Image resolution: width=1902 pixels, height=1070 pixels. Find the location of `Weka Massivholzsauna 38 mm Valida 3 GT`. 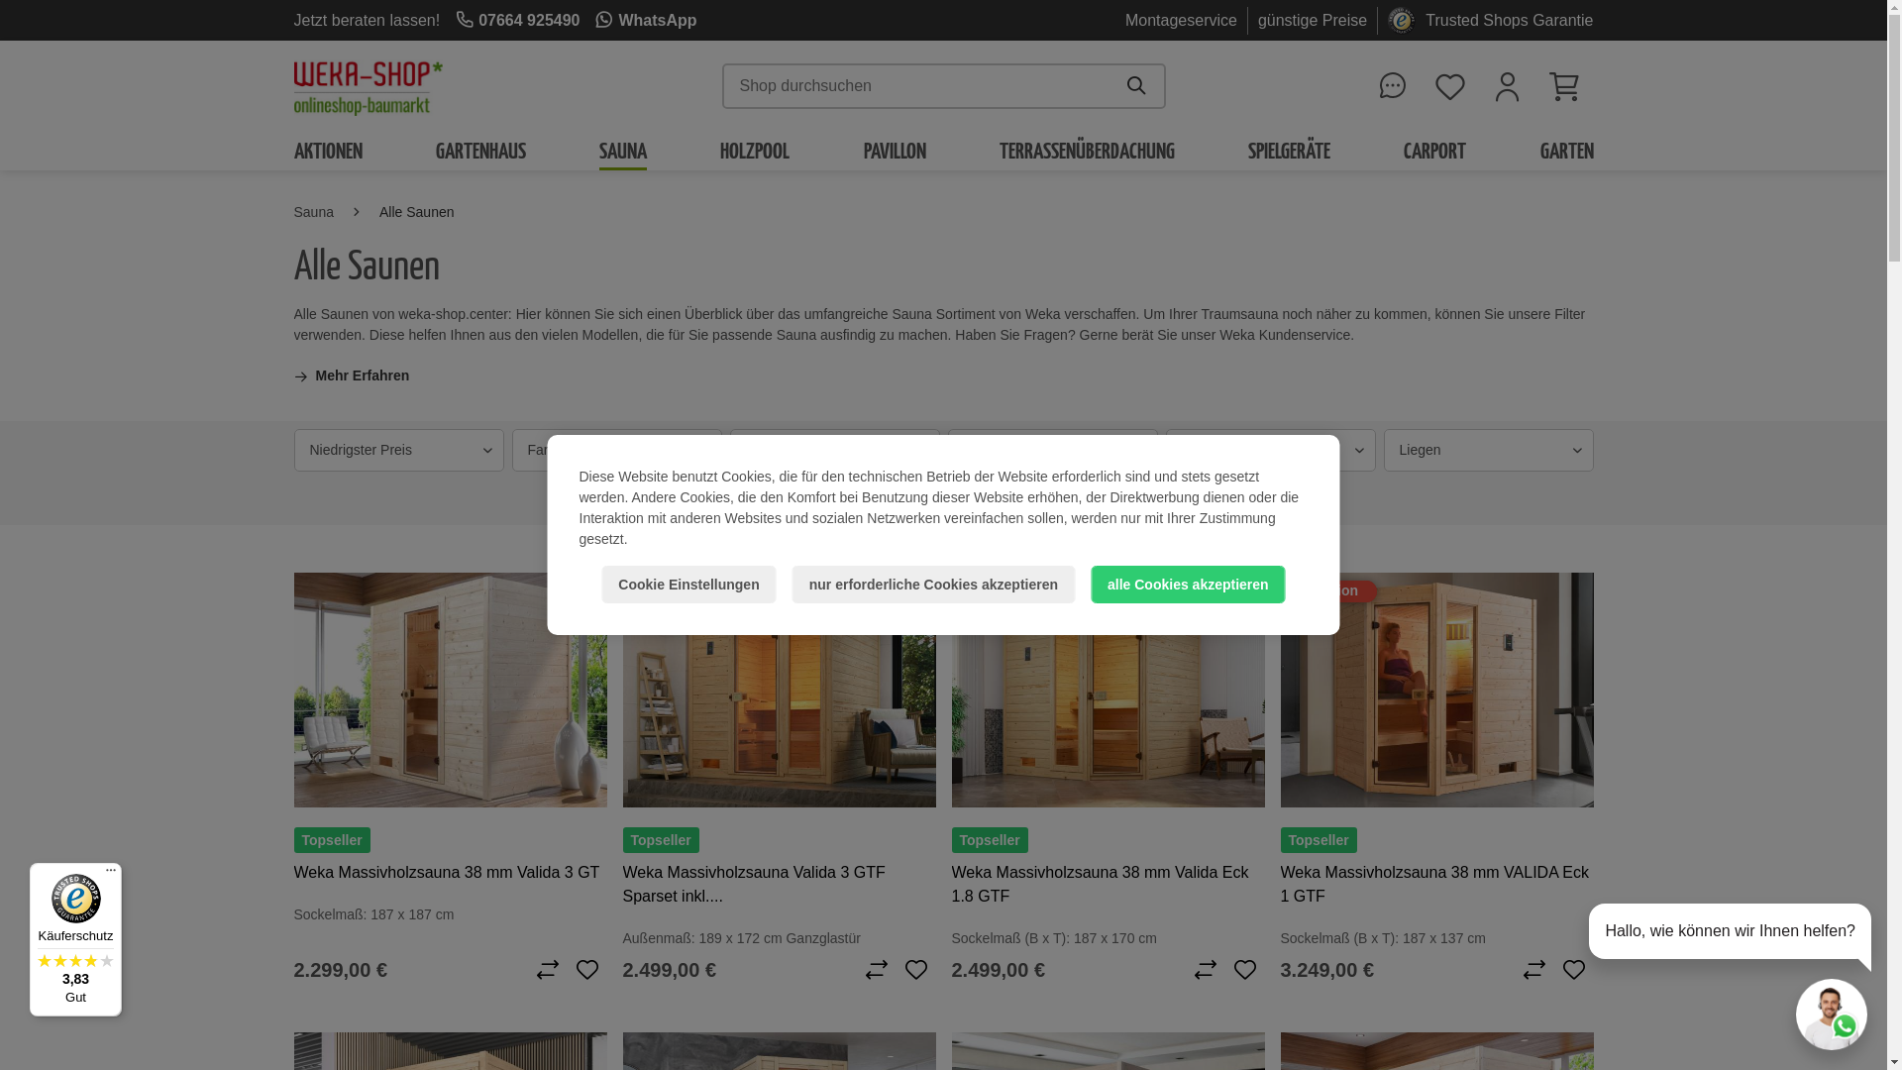

Weka Massivholzsauna 38 mm Valida 3 GT is located at coordinates (450, 690).